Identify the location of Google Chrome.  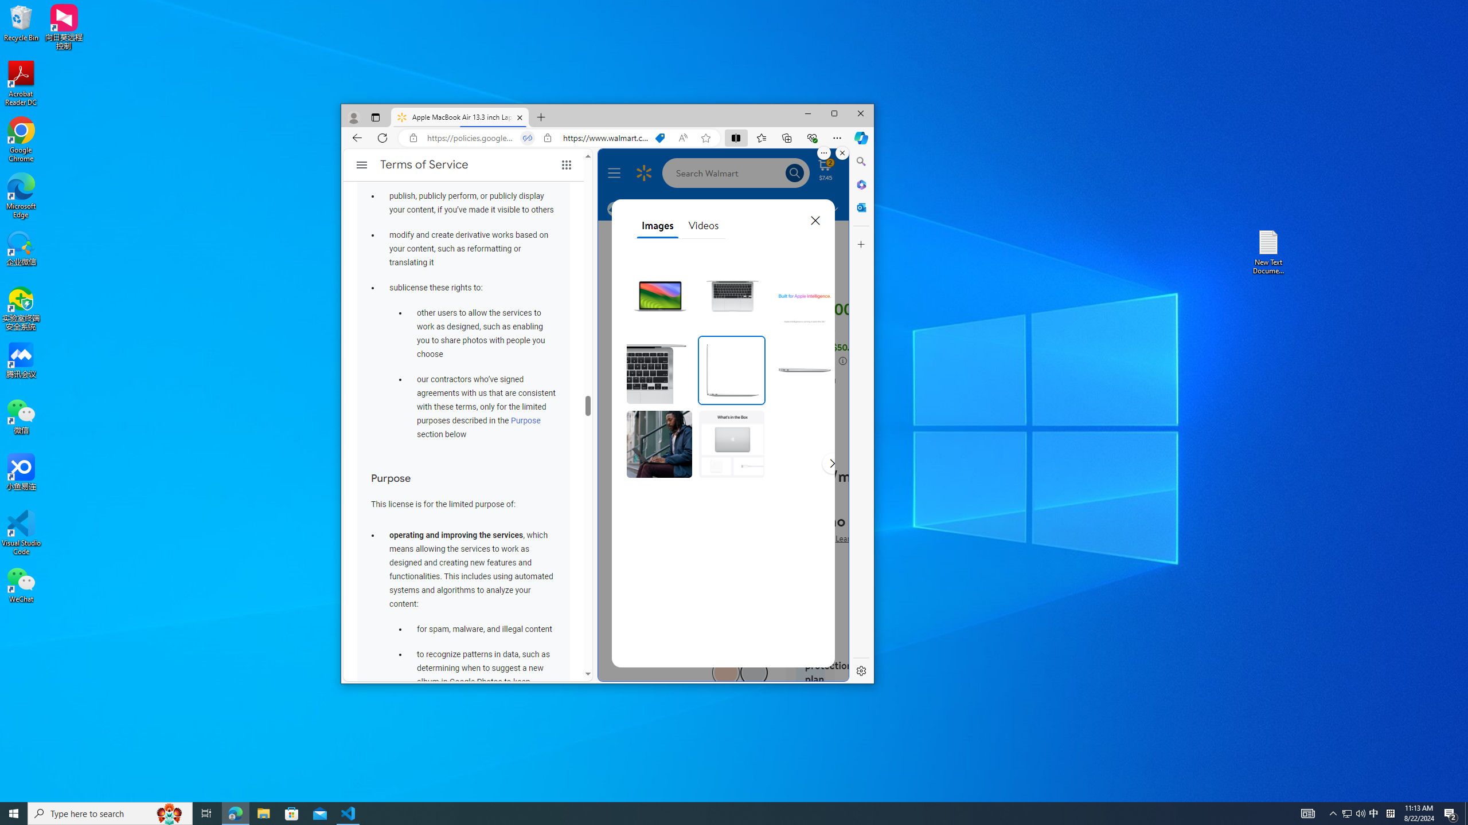
(21, 140).